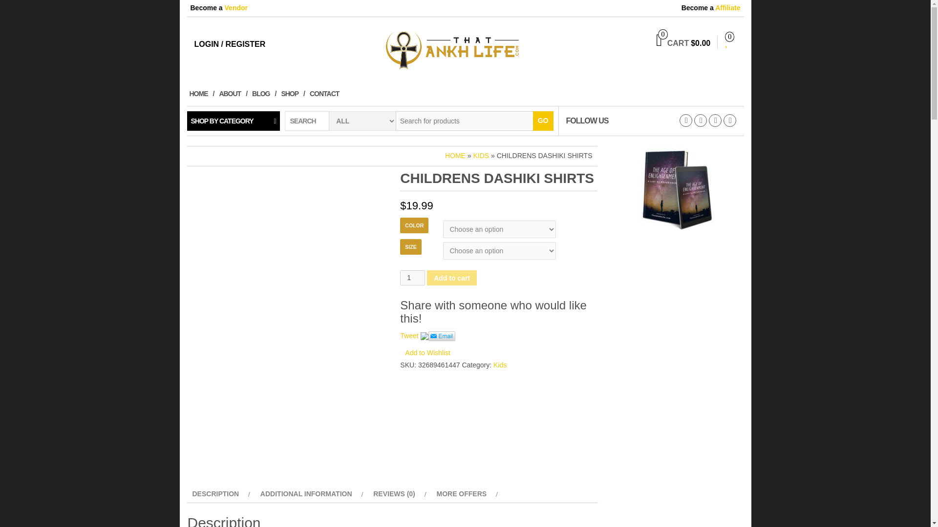 The height and width of the screenshot is (527, 938). I want to click on BLOG, so click(264, 94).